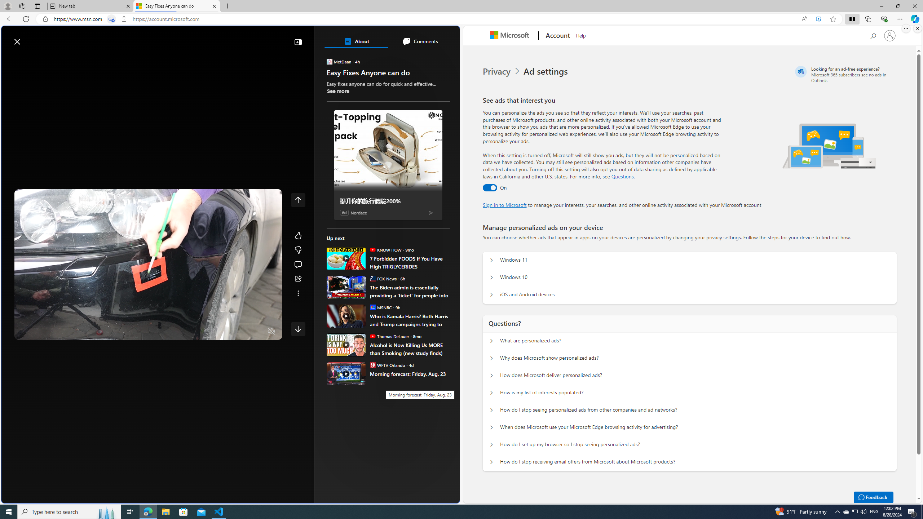 This screenshot has height=519, width=923. What do you see at coordinates (232, 38) in the screenshot?
I see `Enter your search term` at bounding box center [232, 38].